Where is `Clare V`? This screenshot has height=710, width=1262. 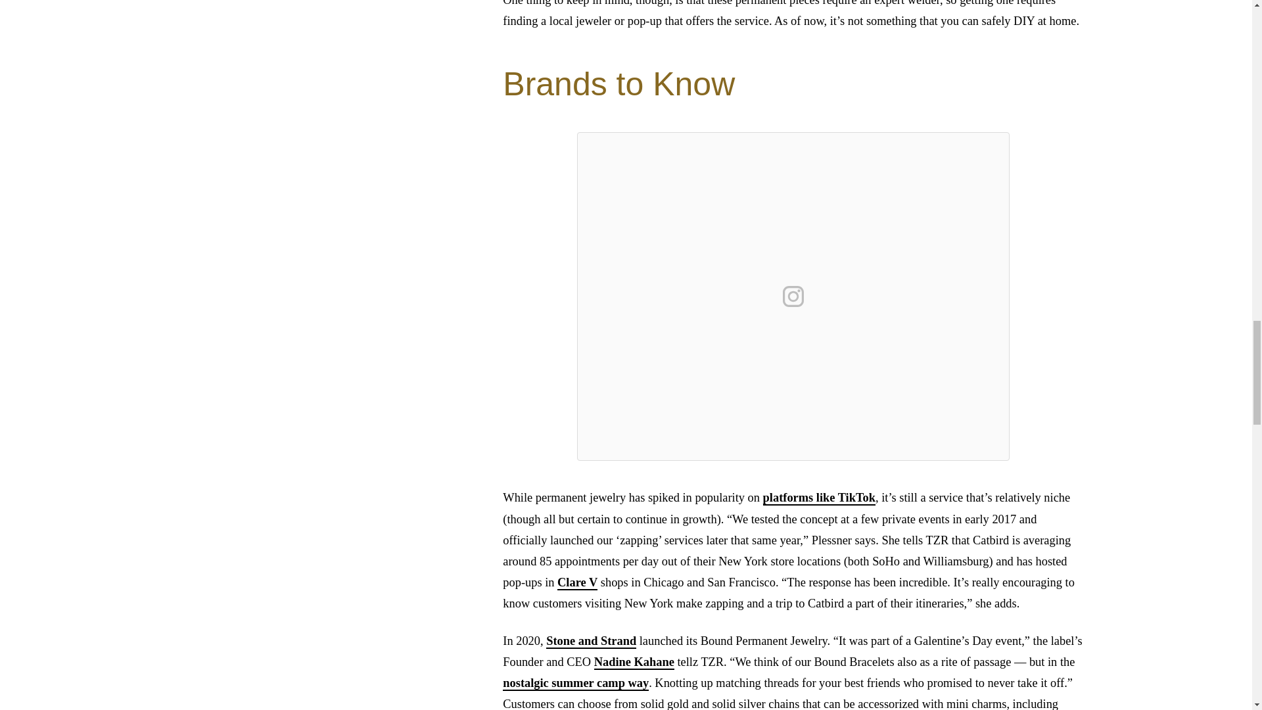
Clare V is located at coordinates (577, 582).